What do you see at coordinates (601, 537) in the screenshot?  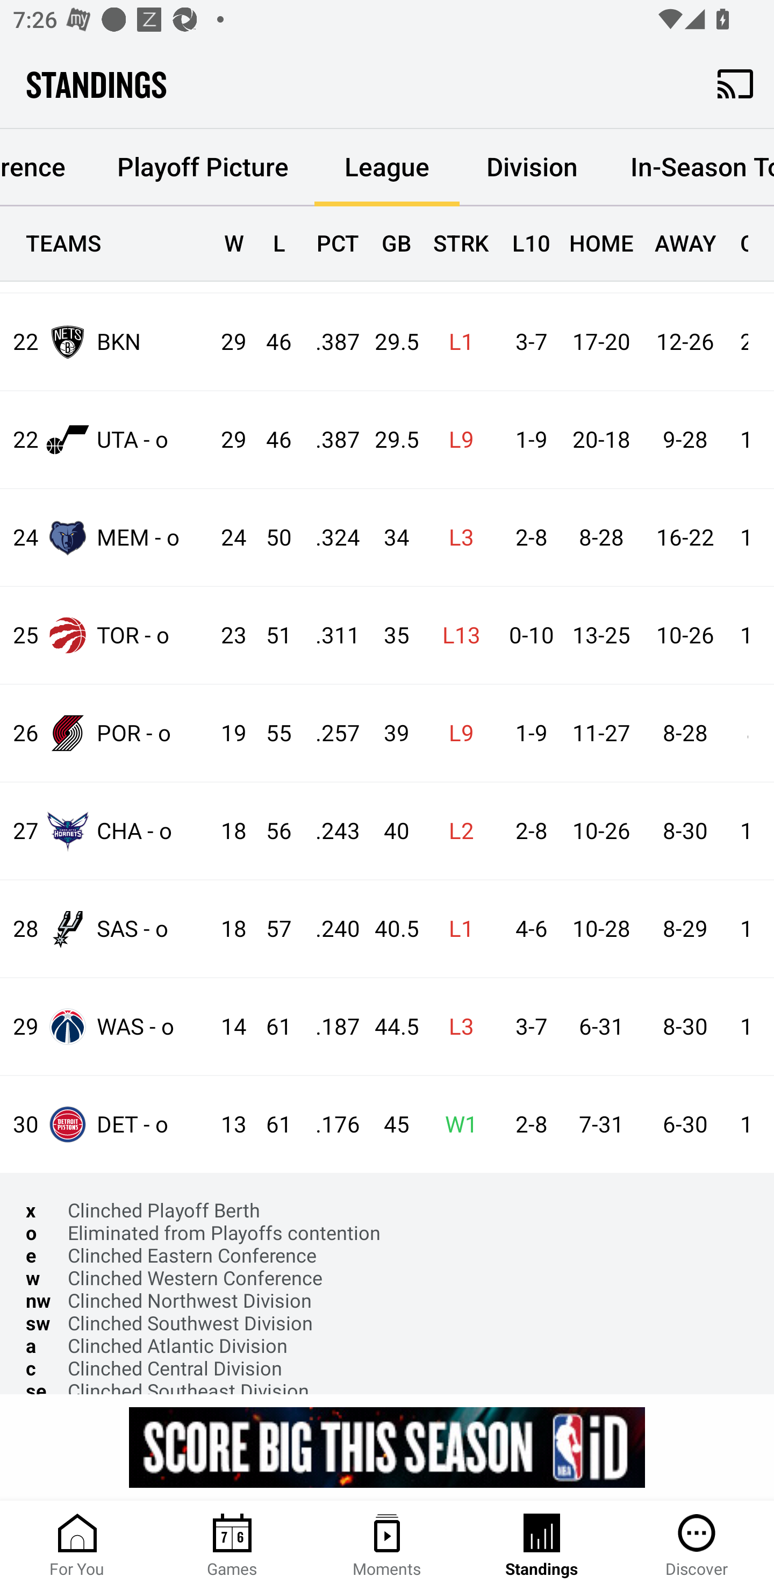 I see `8-28` at bounding box center [601, 537].